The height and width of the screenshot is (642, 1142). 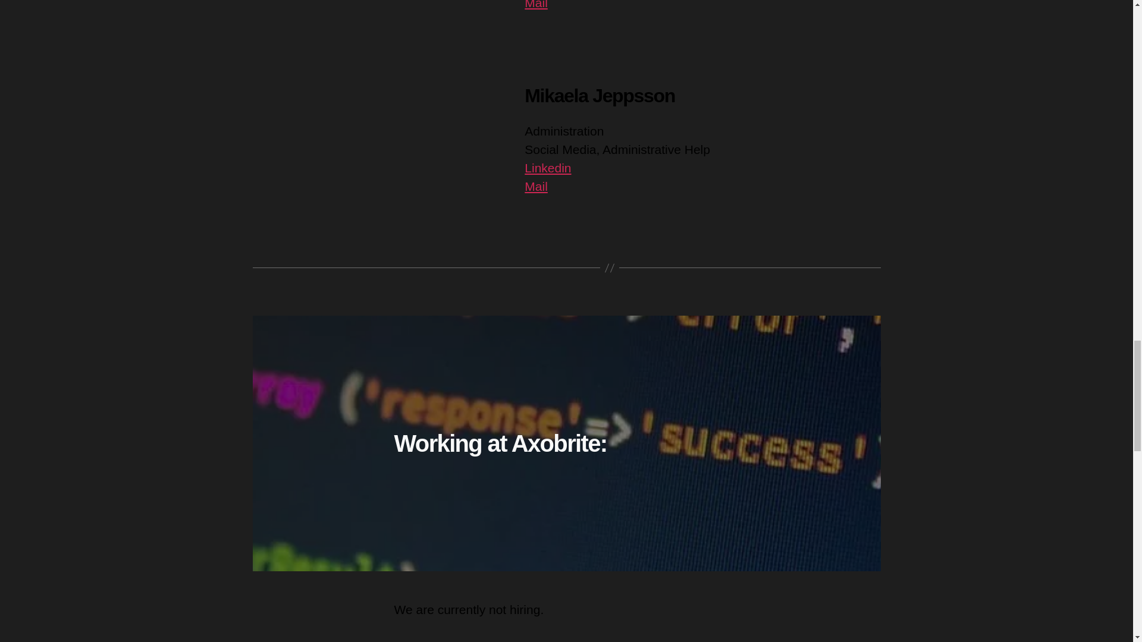 I want to click on Linkedin, so click(x=547, y=168).